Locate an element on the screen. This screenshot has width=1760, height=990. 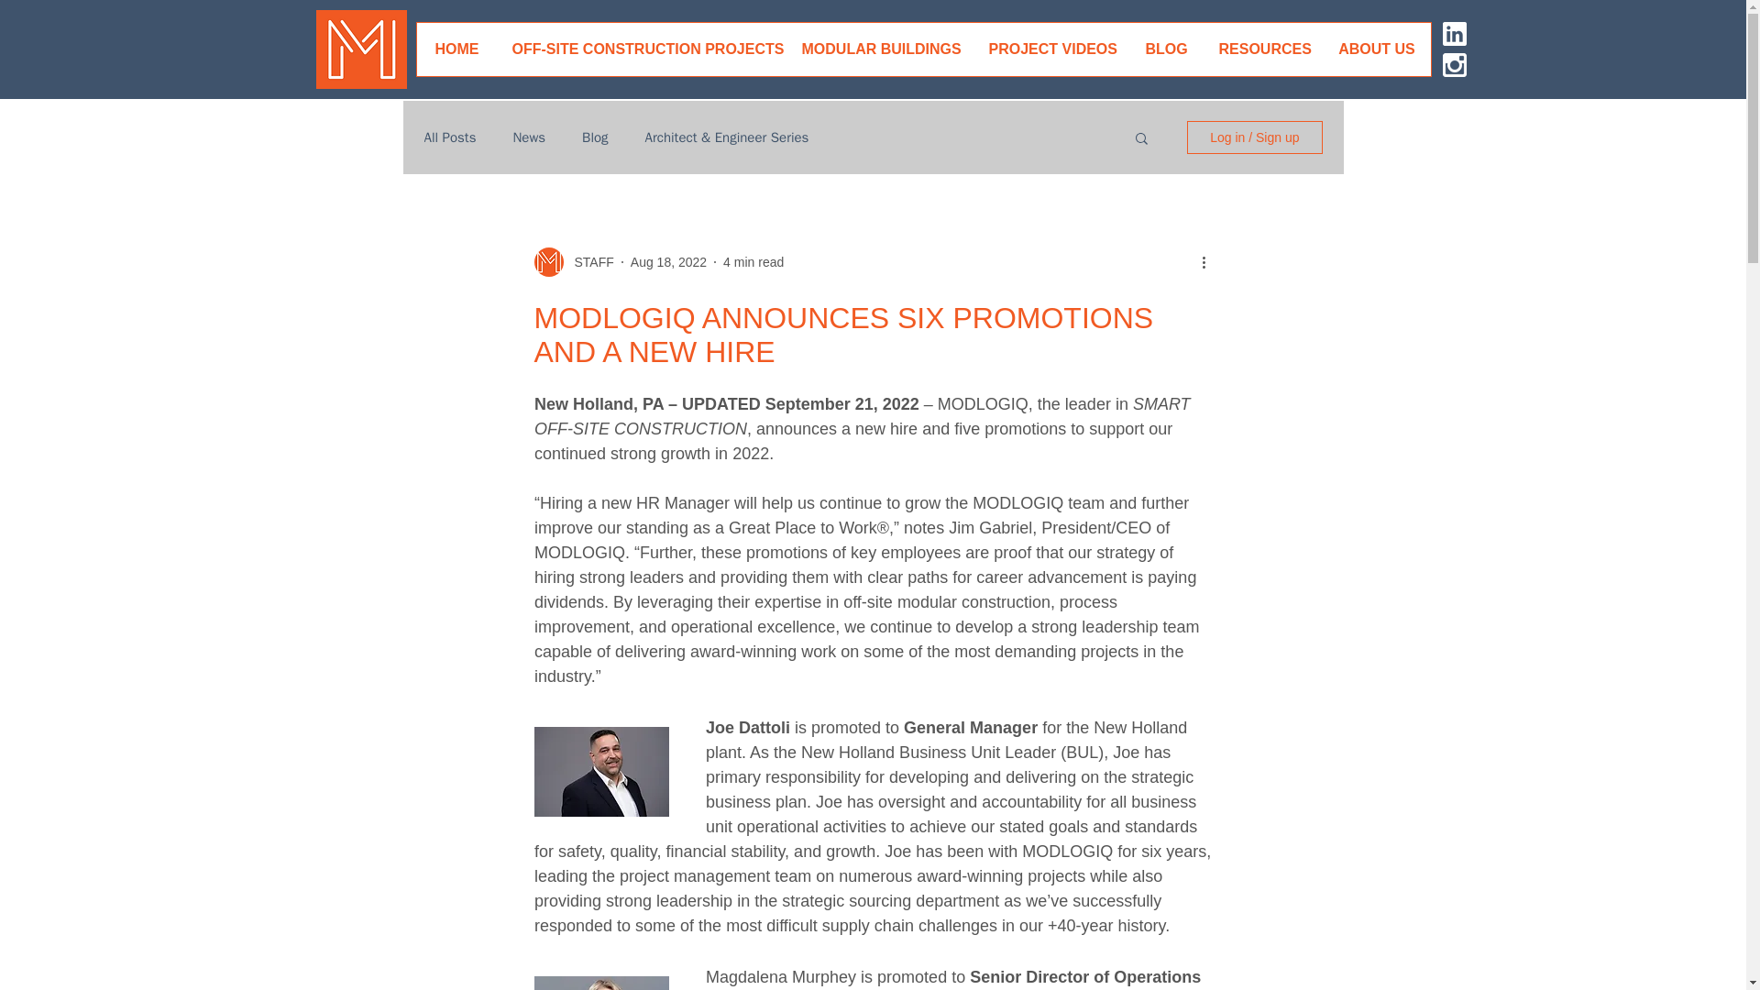
All Posts is located at coordinates (449, 137).